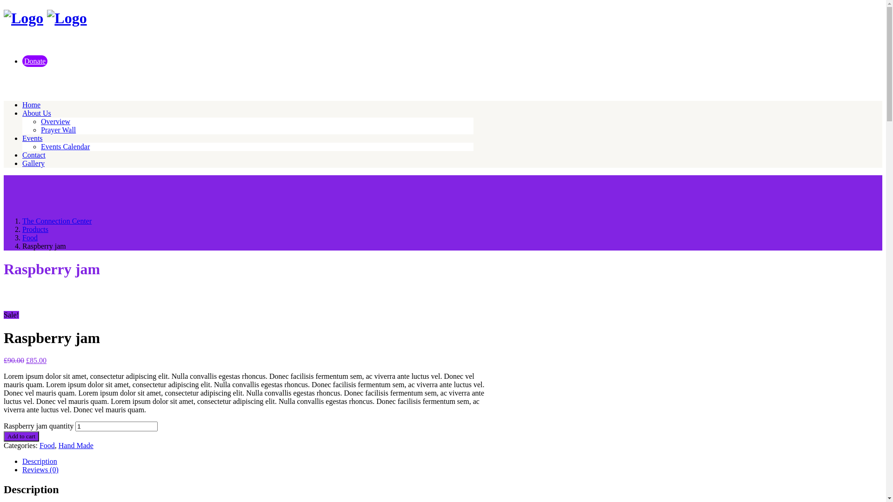 This screenshot has width=893, height=502. I want to click on Description, so click(40, 461).